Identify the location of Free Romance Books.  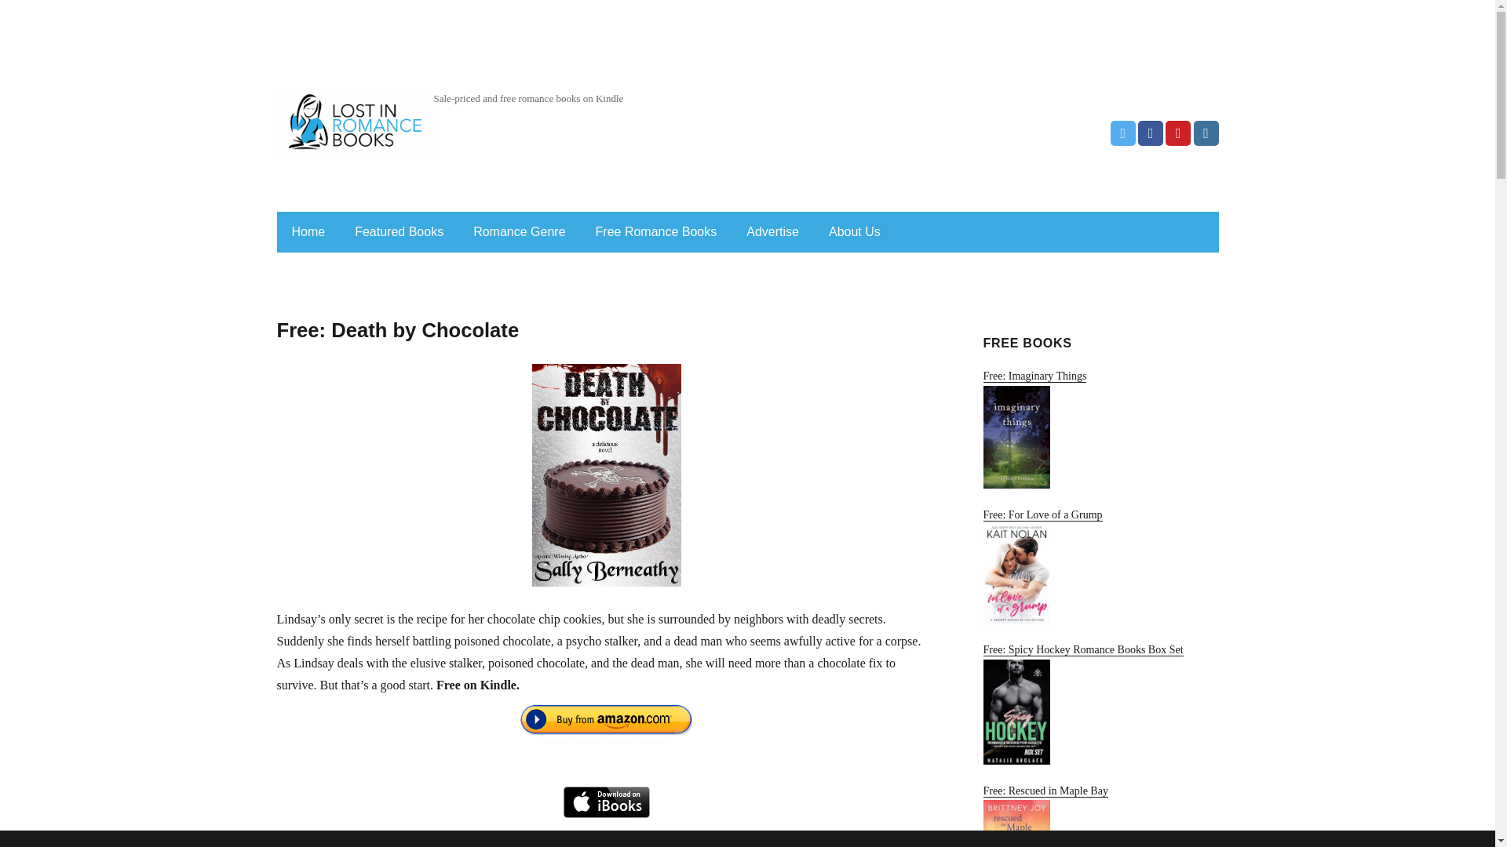
(656, 232).